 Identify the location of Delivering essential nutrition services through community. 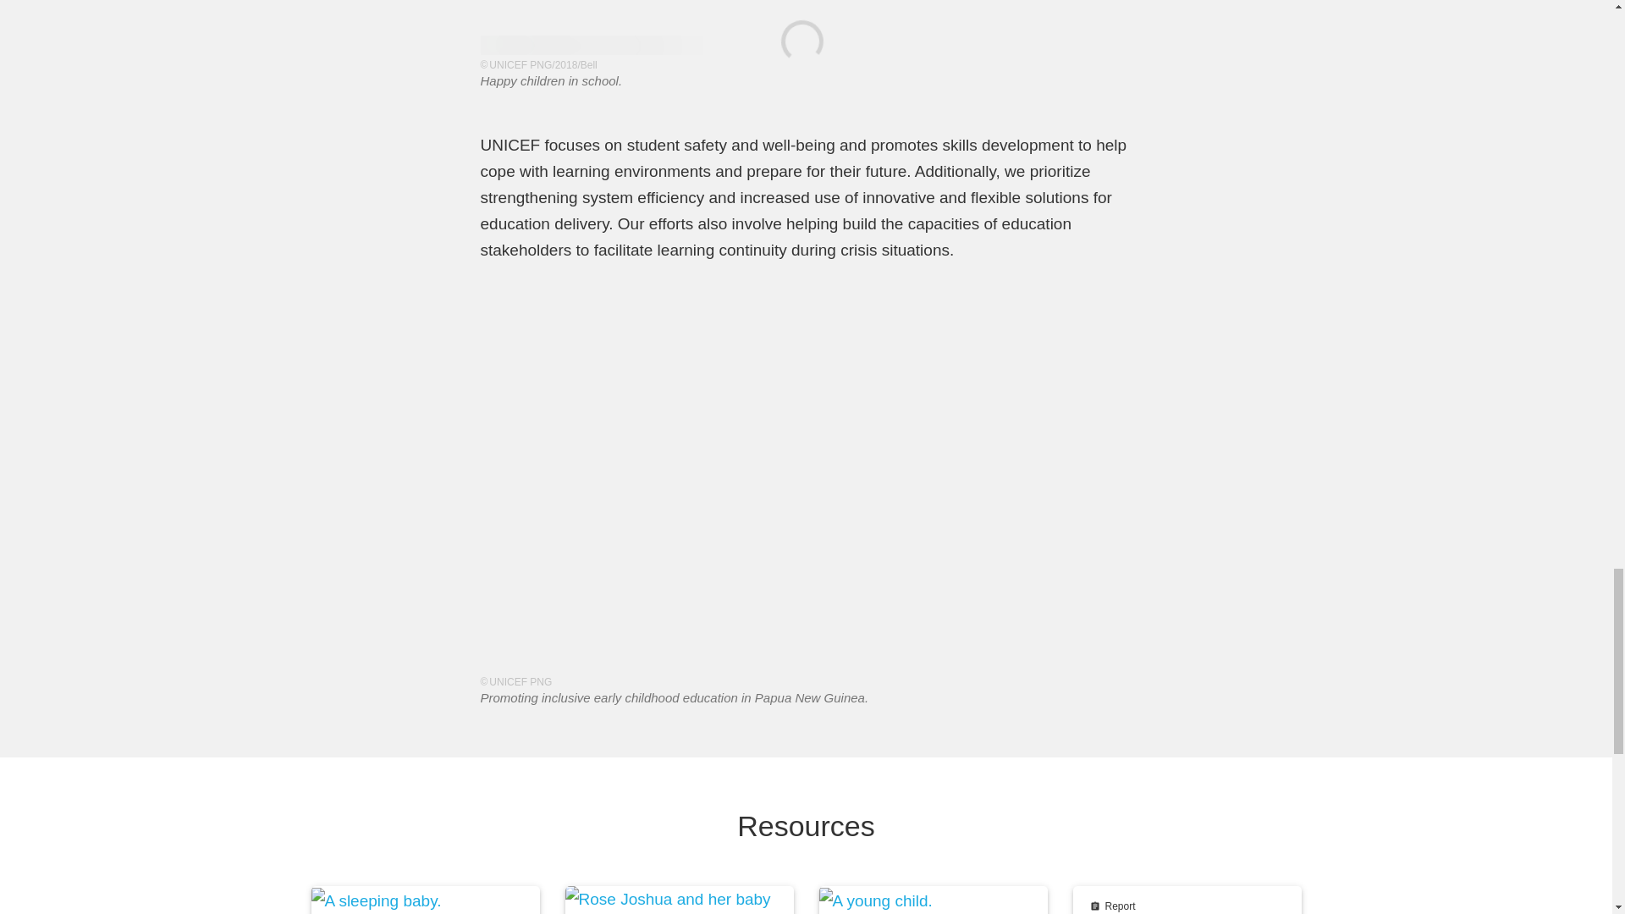
(933, 900).